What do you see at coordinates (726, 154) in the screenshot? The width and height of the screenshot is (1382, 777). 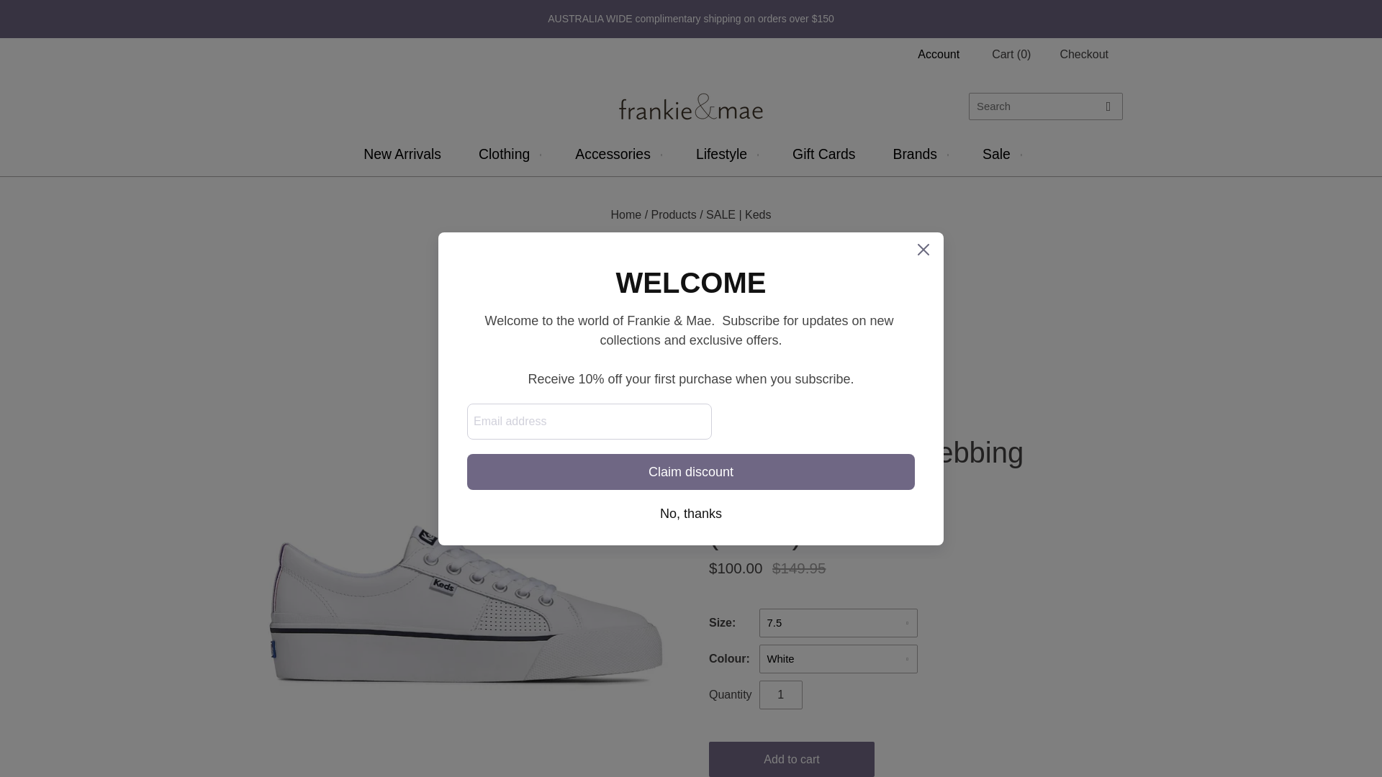 I see `Lifestyle` at bounding box center [726, 154].